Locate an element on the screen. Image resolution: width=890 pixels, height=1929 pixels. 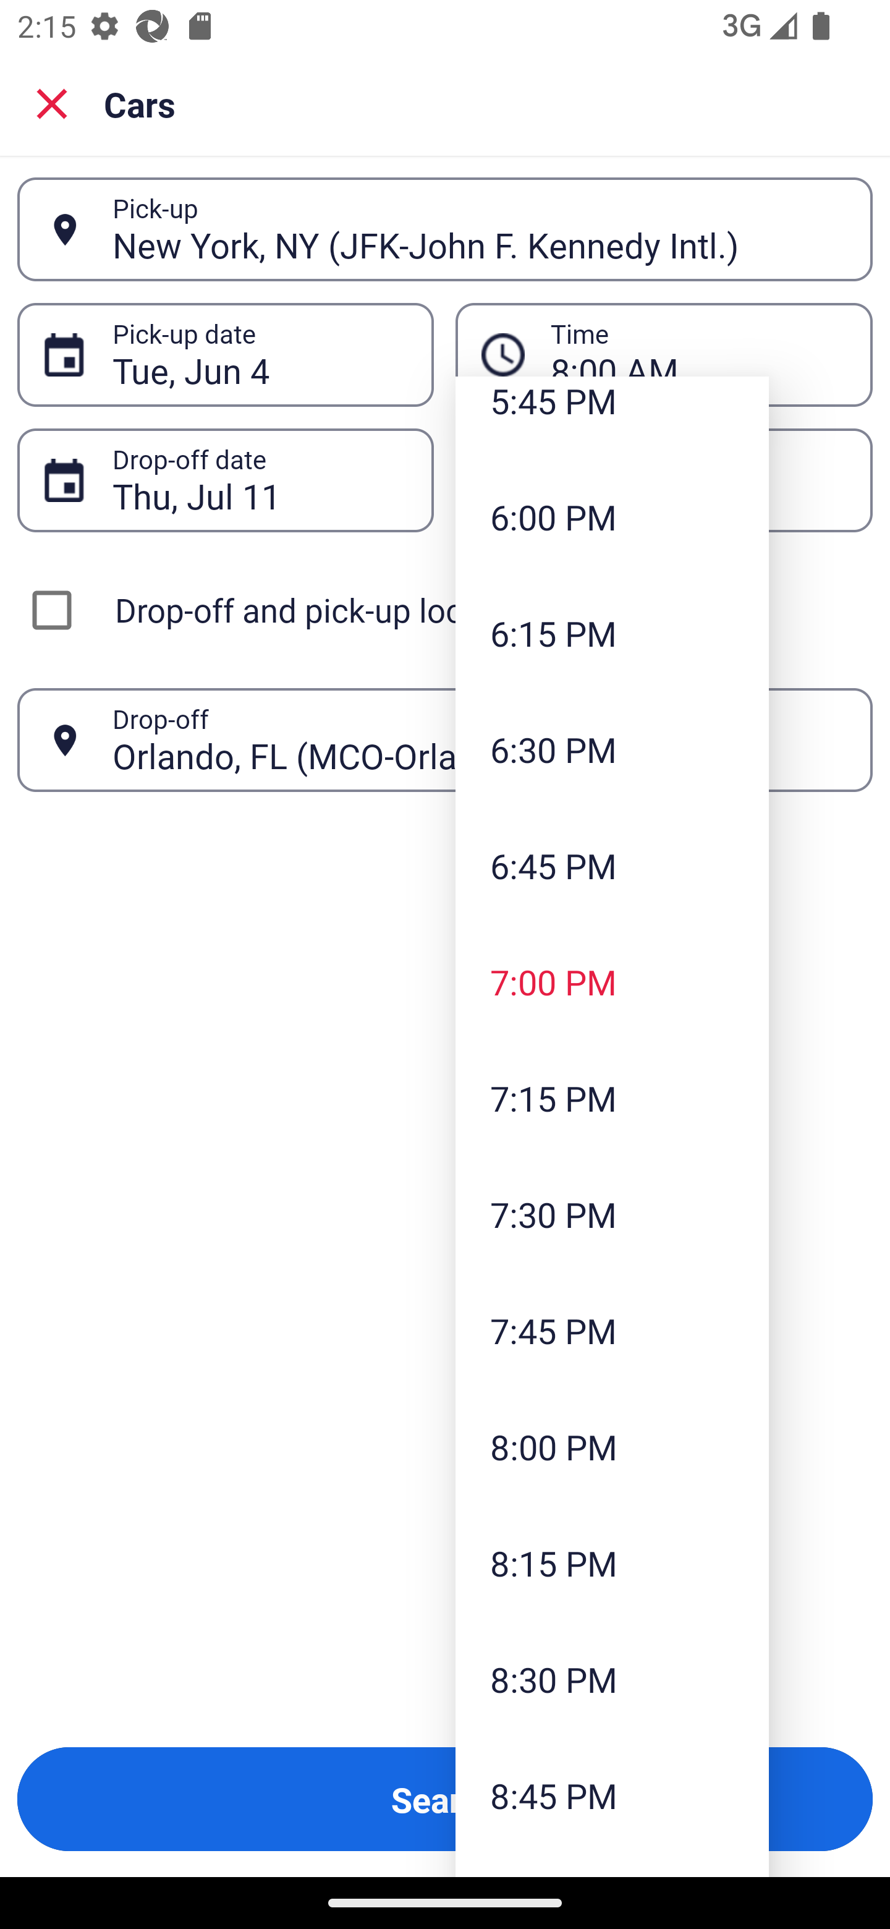
8:45 PM is located at coordinates (612, 1795).